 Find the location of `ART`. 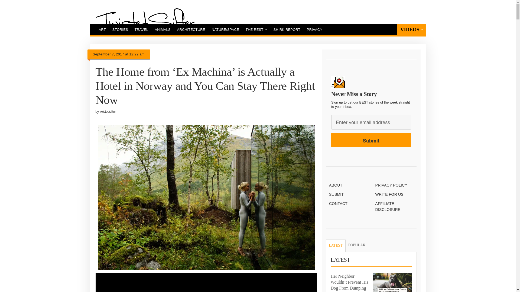

ART is located at coordinates (102, 29).